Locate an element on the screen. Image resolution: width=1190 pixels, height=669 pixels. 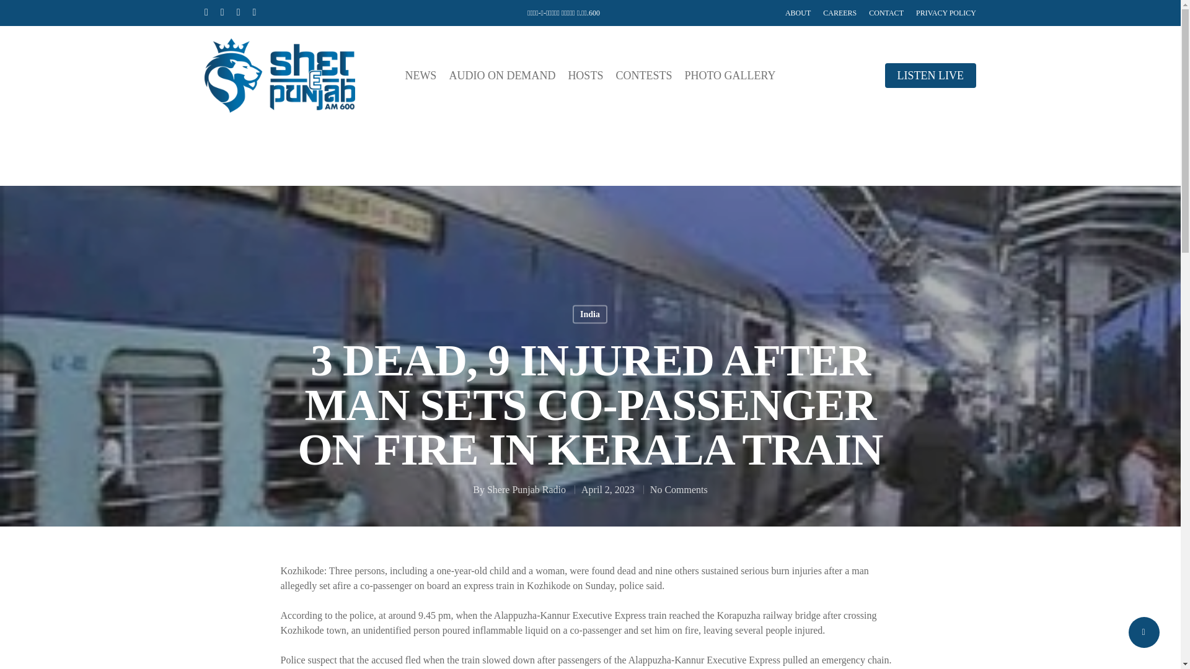
Posts by Shere Punjab Radio is located at coordinates (526, 489).